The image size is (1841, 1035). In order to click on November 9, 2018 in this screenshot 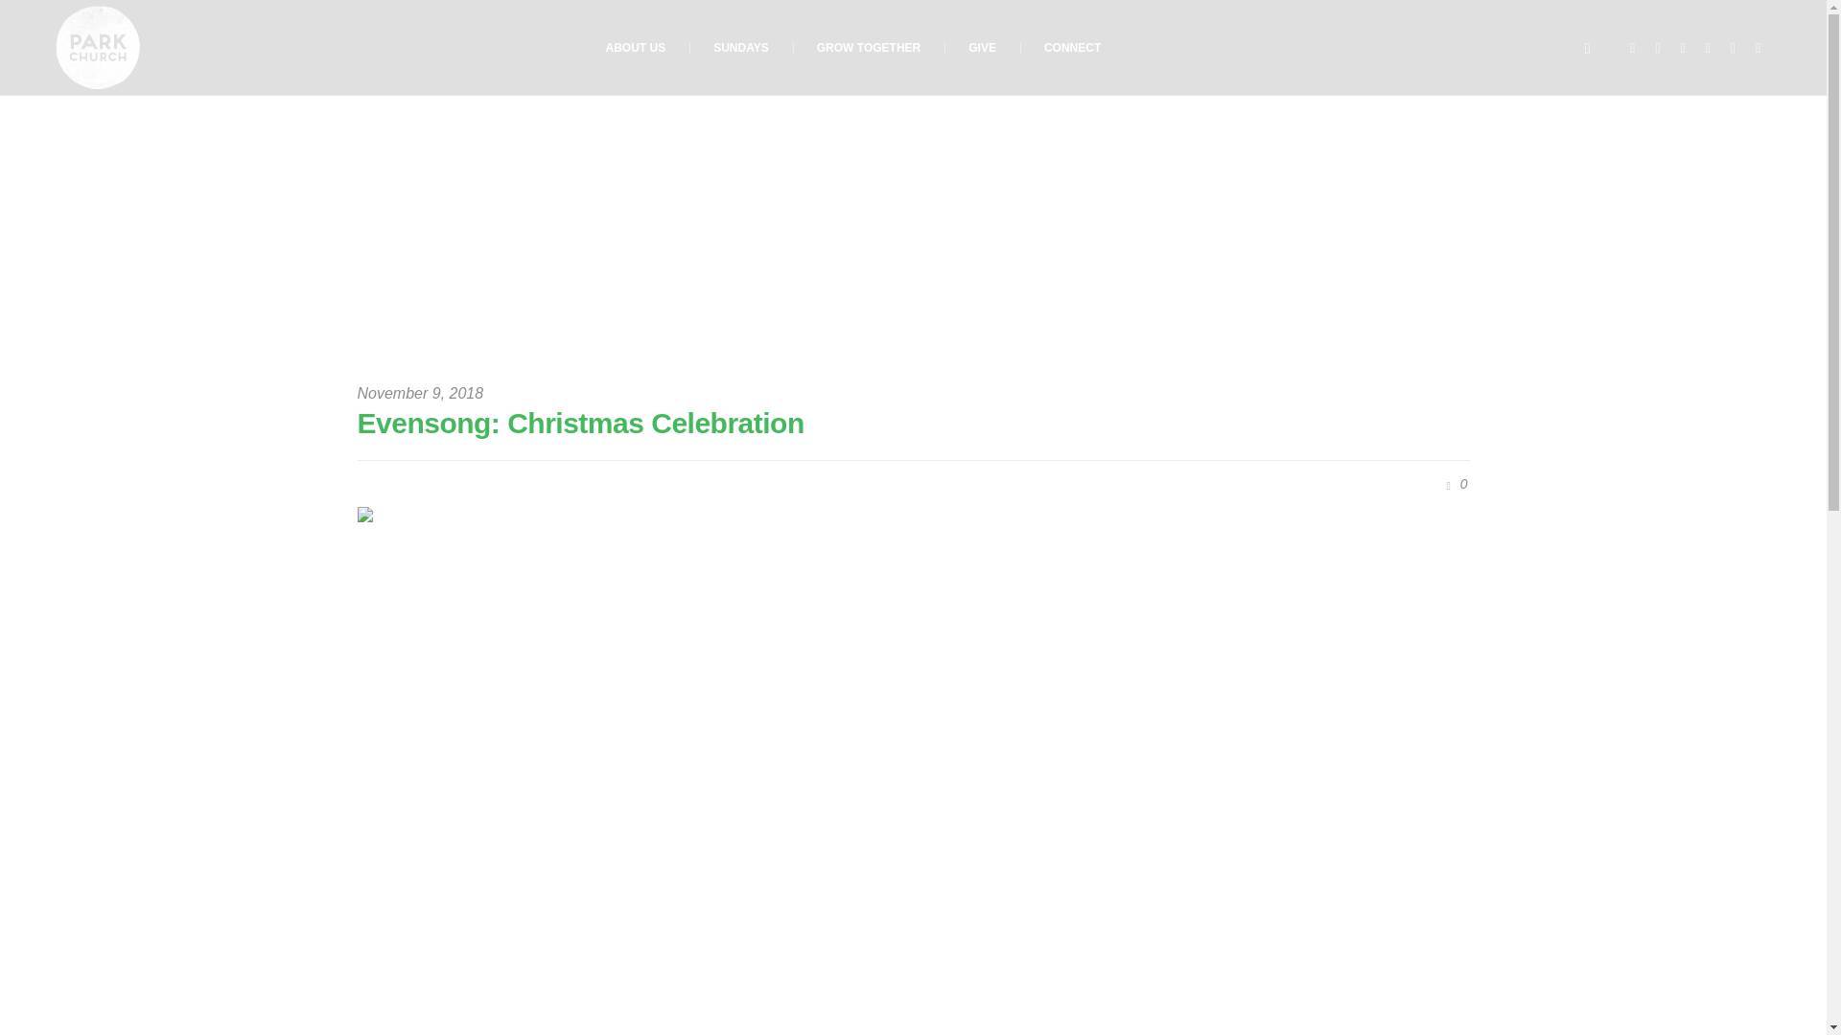, I will do `click(420, 393)`.